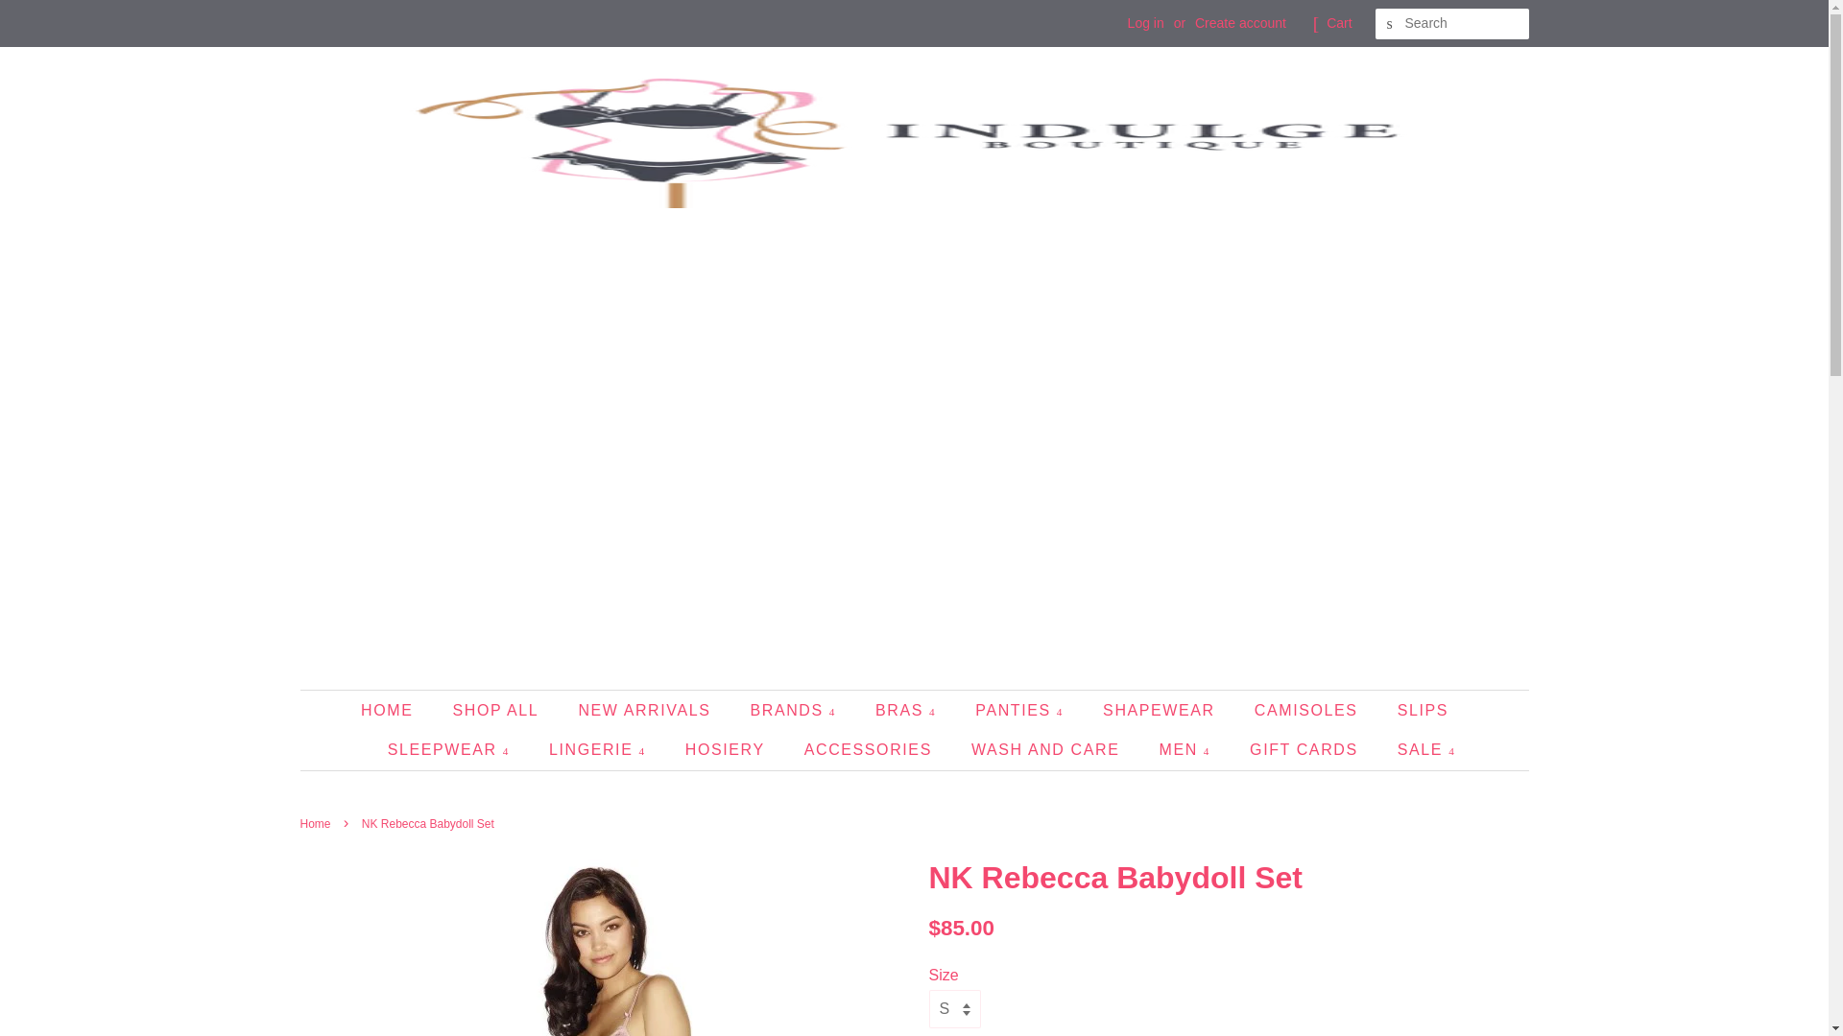 The image size is (1843, 1036). Describe the element at coordinates (1240, 23) in the screenshot. I see `Create account` at that location.